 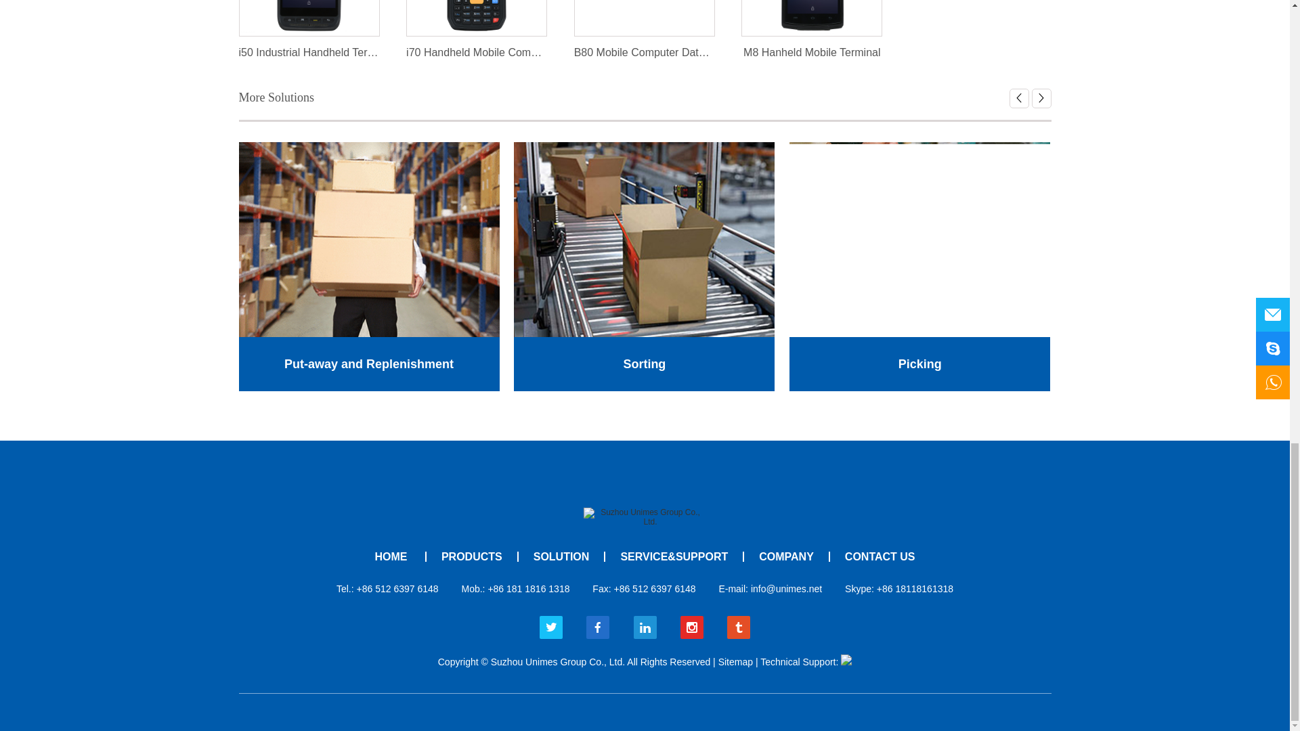 What do you see at coordinates (477, 53) in the screenshot?
I see `i70 Handheld Mobile Computer` at bounding box center [477, 53].